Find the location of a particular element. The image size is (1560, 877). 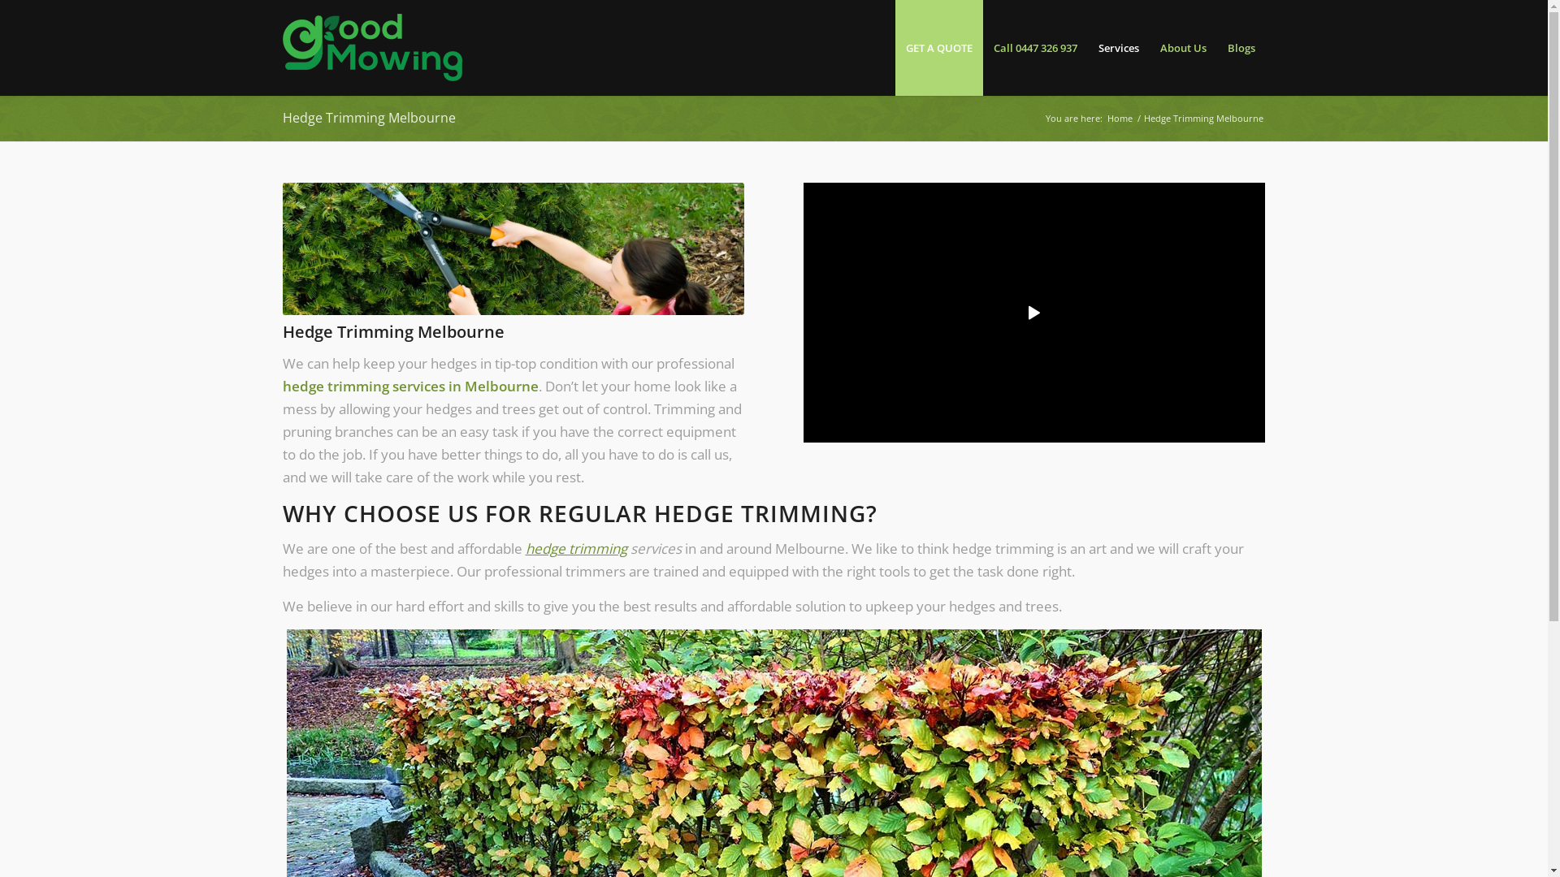

Blogs is located at coordinates (1241, 48).